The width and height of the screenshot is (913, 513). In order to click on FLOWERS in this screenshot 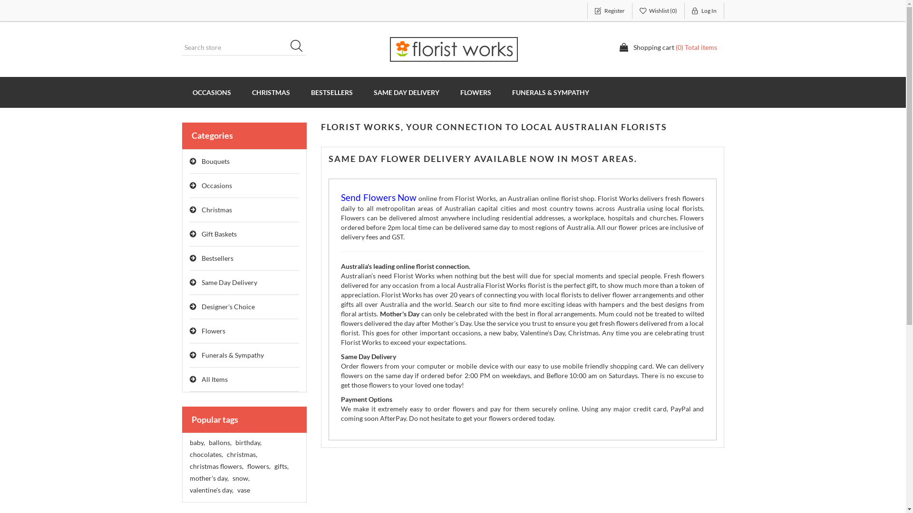, I will do `click(476, 92)`.